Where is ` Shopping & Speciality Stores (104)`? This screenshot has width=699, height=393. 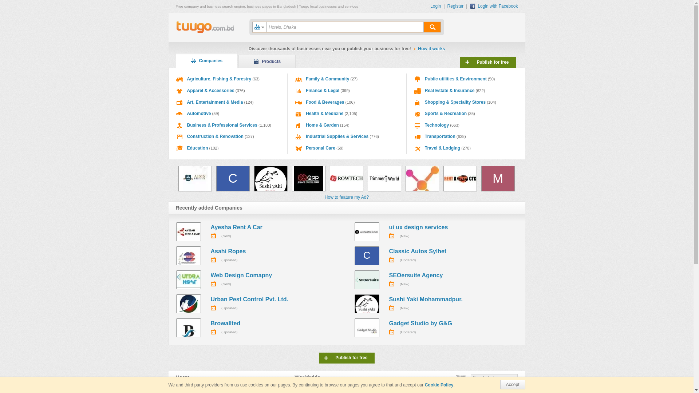  Shopping & Speciality Stores (104) is located at coordinates (466, 103).